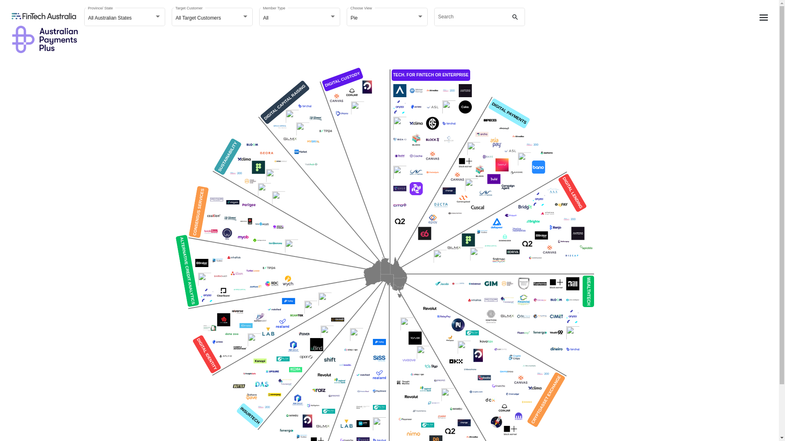 Image resolution: width=785 pixels, height=441 pixels. What do you see at coordinates (523, 300) in the screenshot?
I see `Financial Mappers (Plencore Wealth Ltd)` at bounding box center [523, 300].